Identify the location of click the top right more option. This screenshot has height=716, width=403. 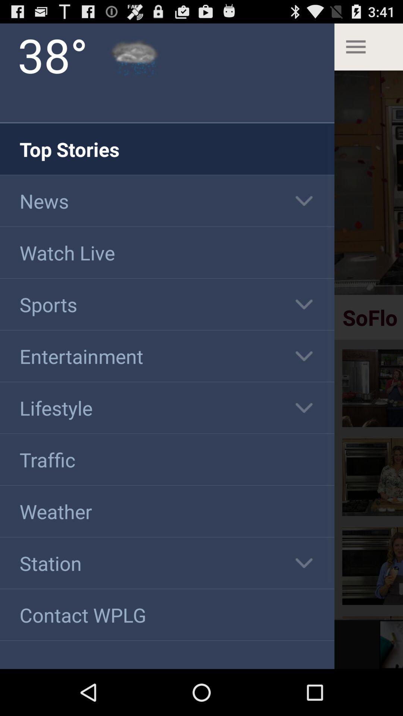
(369, 47).